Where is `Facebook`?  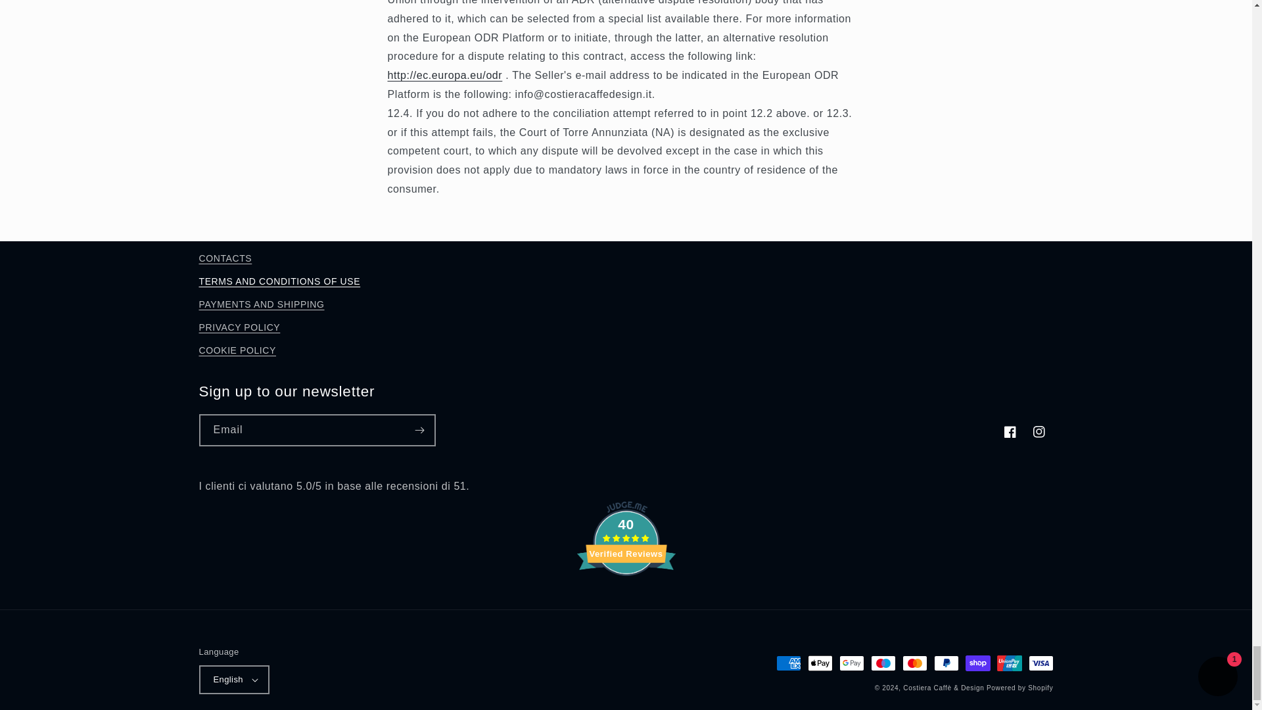 Facebook is located at coordinates (1010, 432).